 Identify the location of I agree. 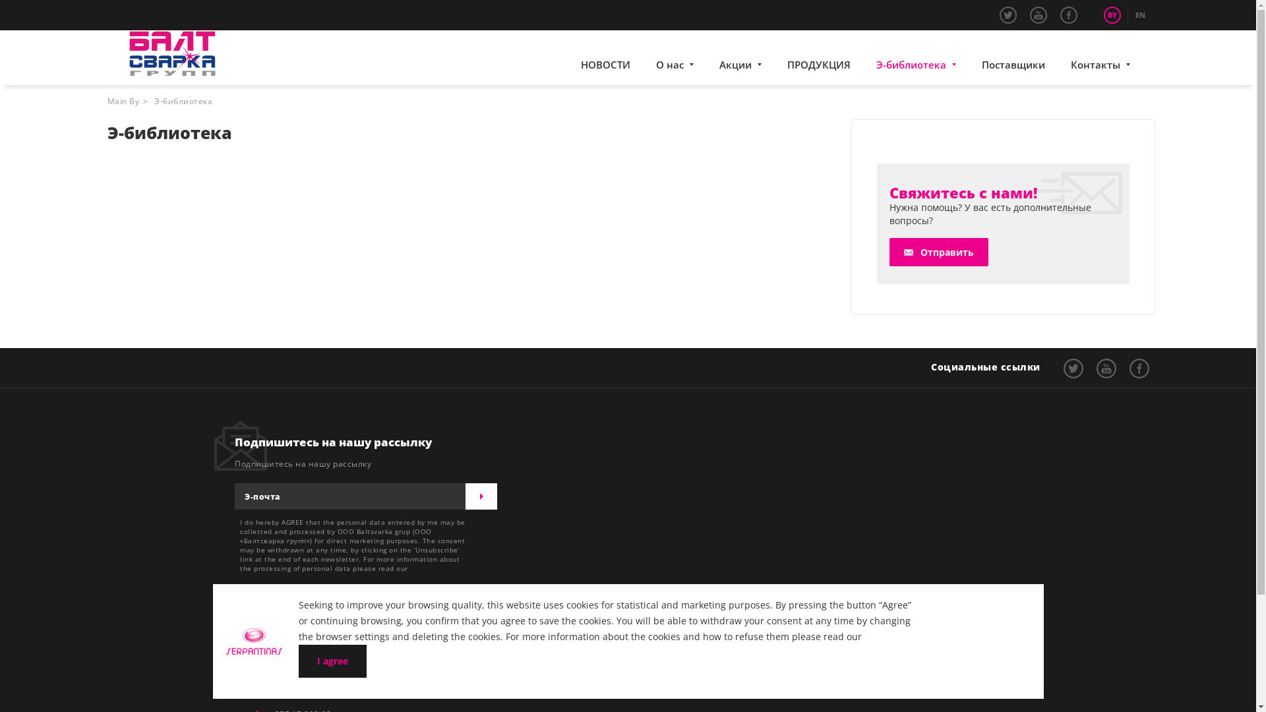
(332, 661).